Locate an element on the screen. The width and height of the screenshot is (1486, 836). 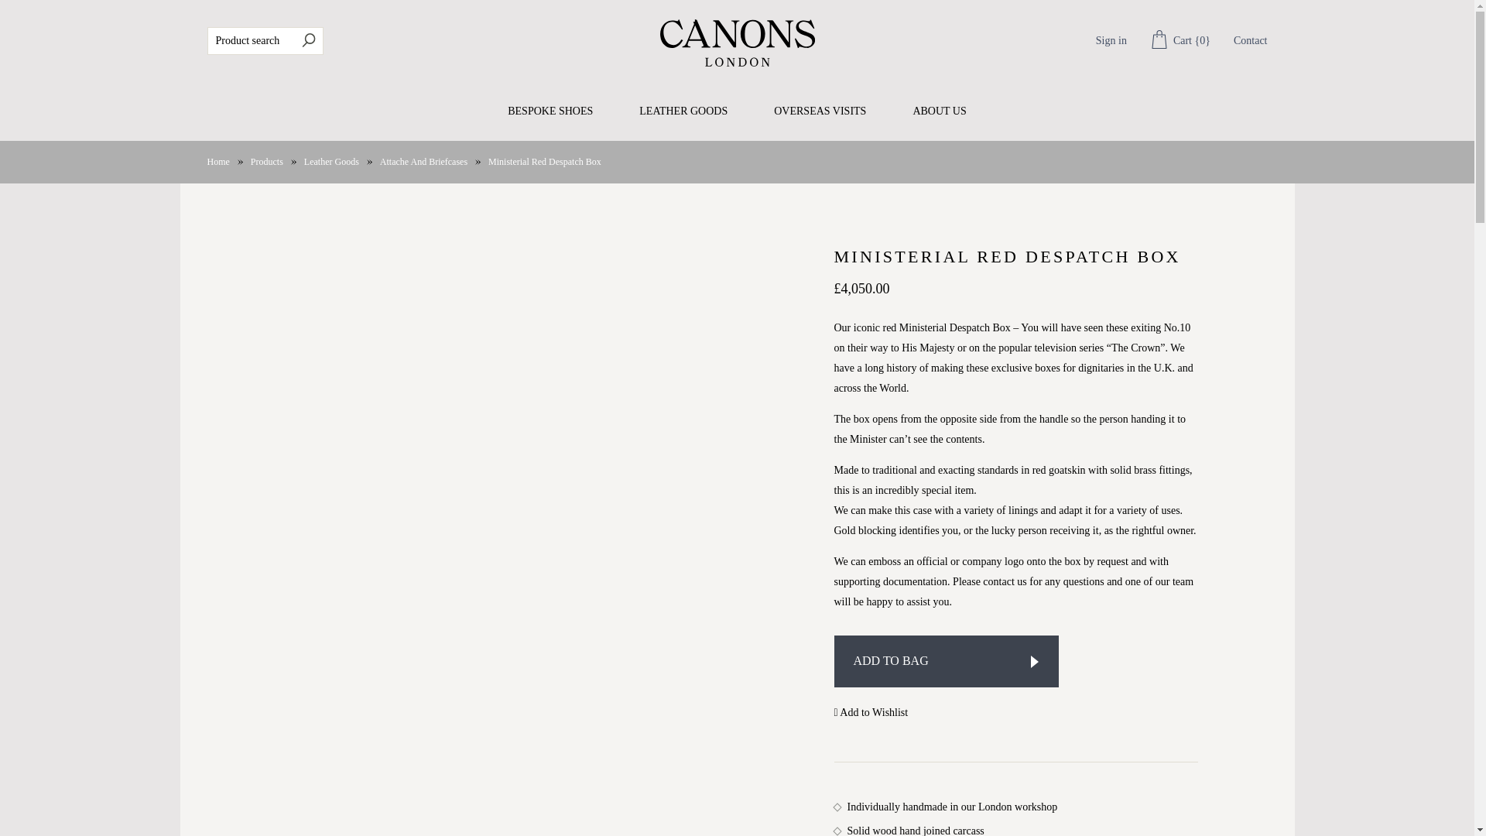
Add to Wishlist is located at coordinates (871, 712).